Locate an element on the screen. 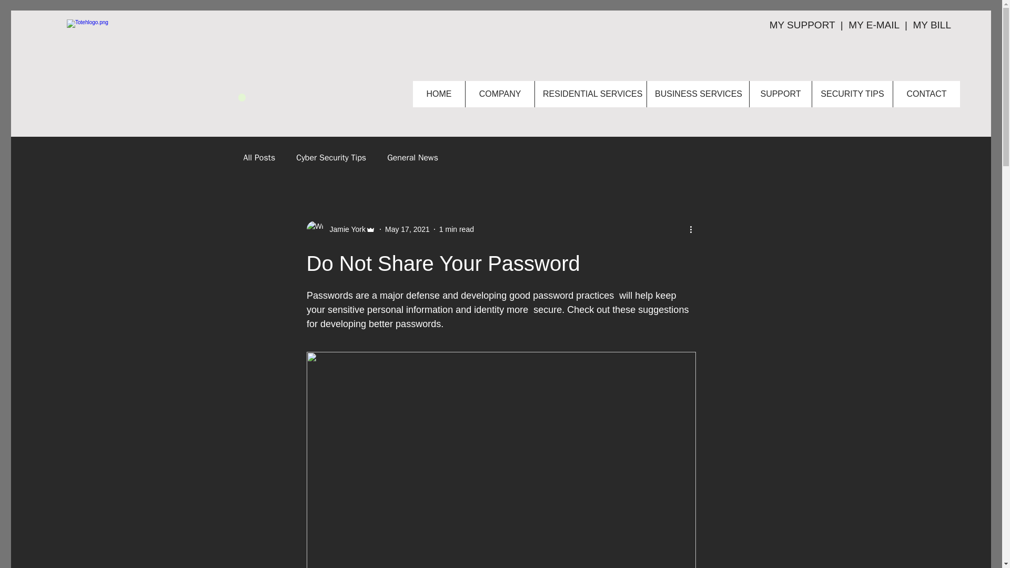  MY E-MAIL is located at coordinates (873, 25).